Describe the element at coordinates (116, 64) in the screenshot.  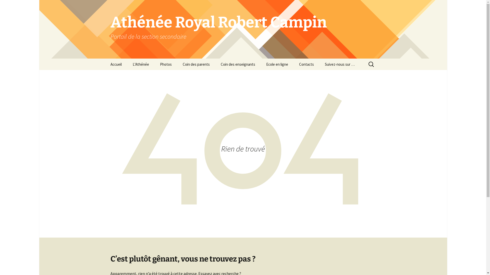
I see `Accueil` at that location.